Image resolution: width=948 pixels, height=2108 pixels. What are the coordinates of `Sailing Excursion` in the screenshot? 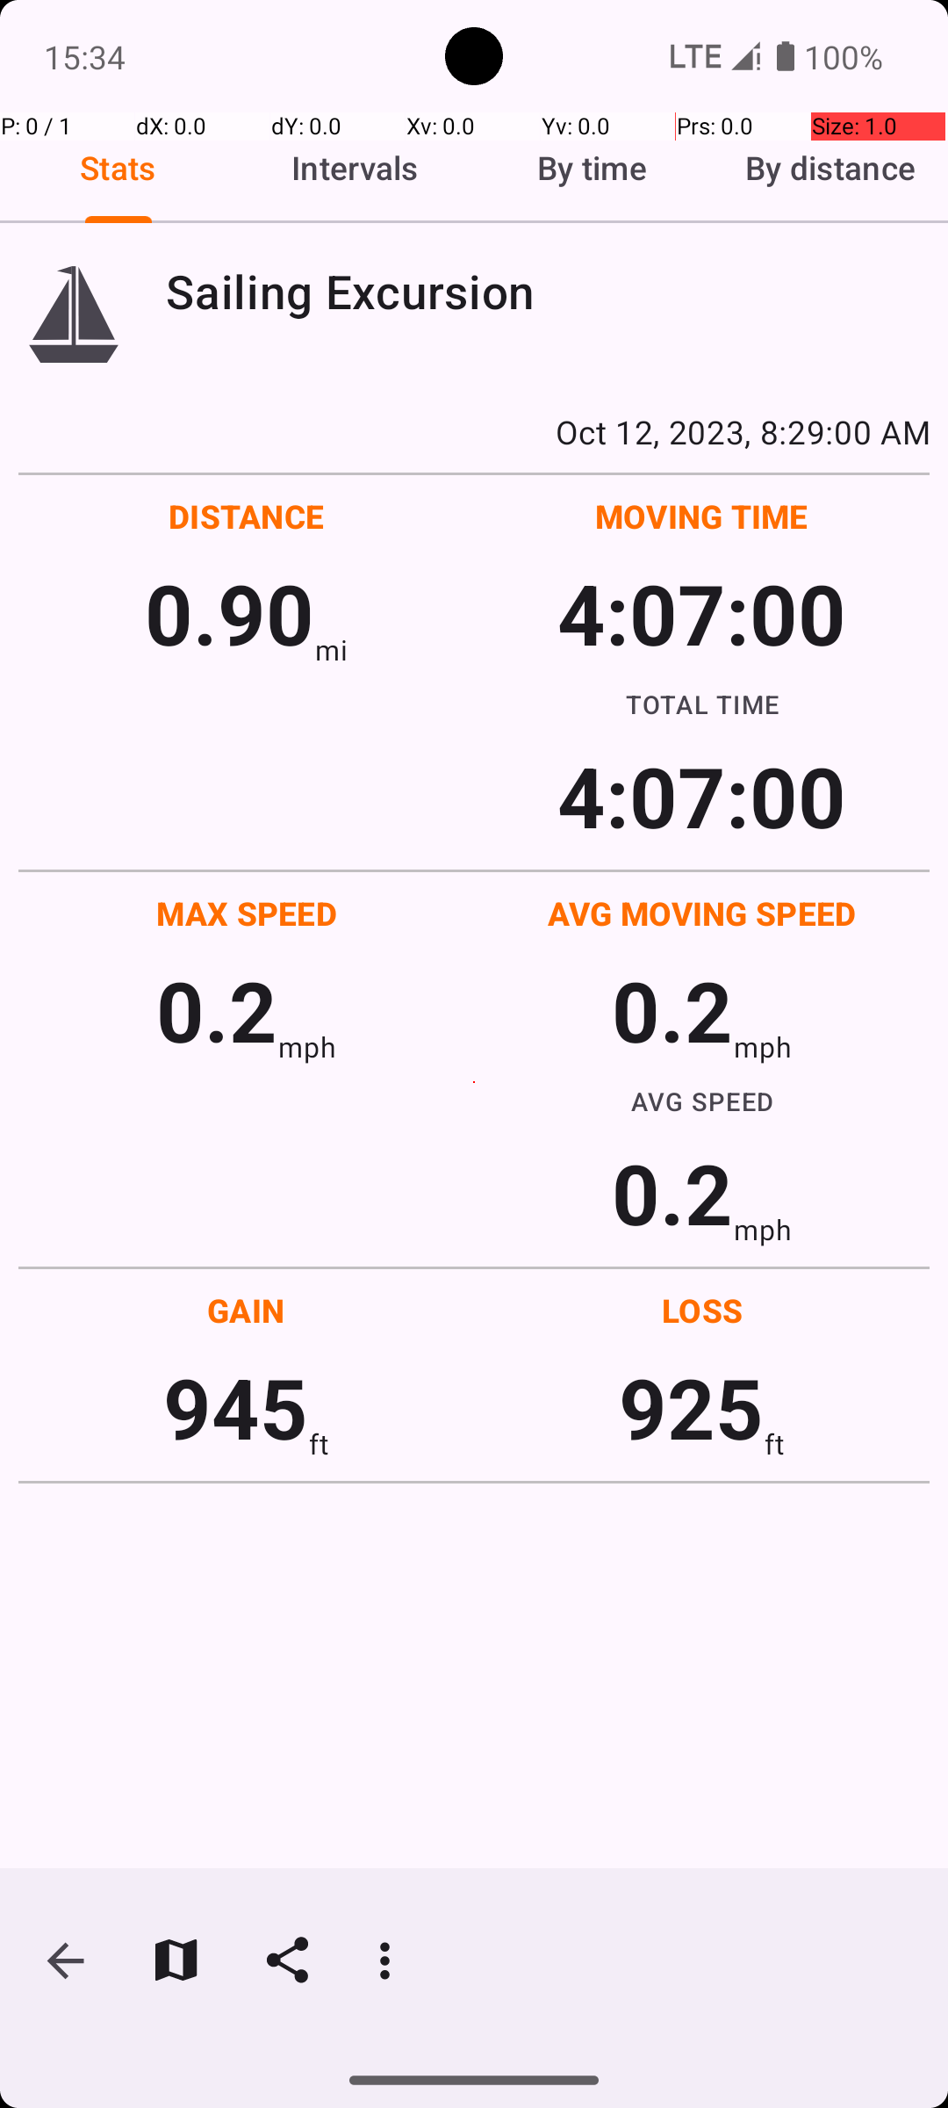 It's located at (548, 292).